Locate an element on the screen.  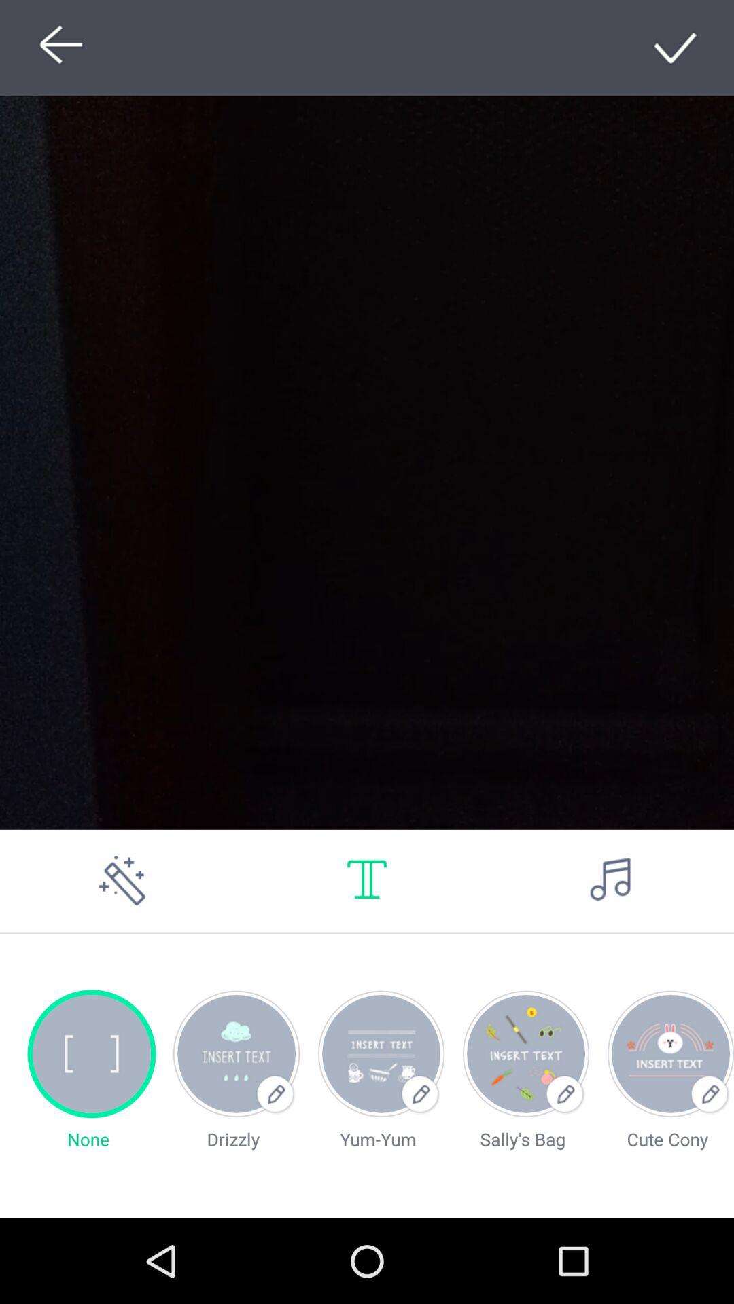
play sound button is located at coordinates (612, 880).